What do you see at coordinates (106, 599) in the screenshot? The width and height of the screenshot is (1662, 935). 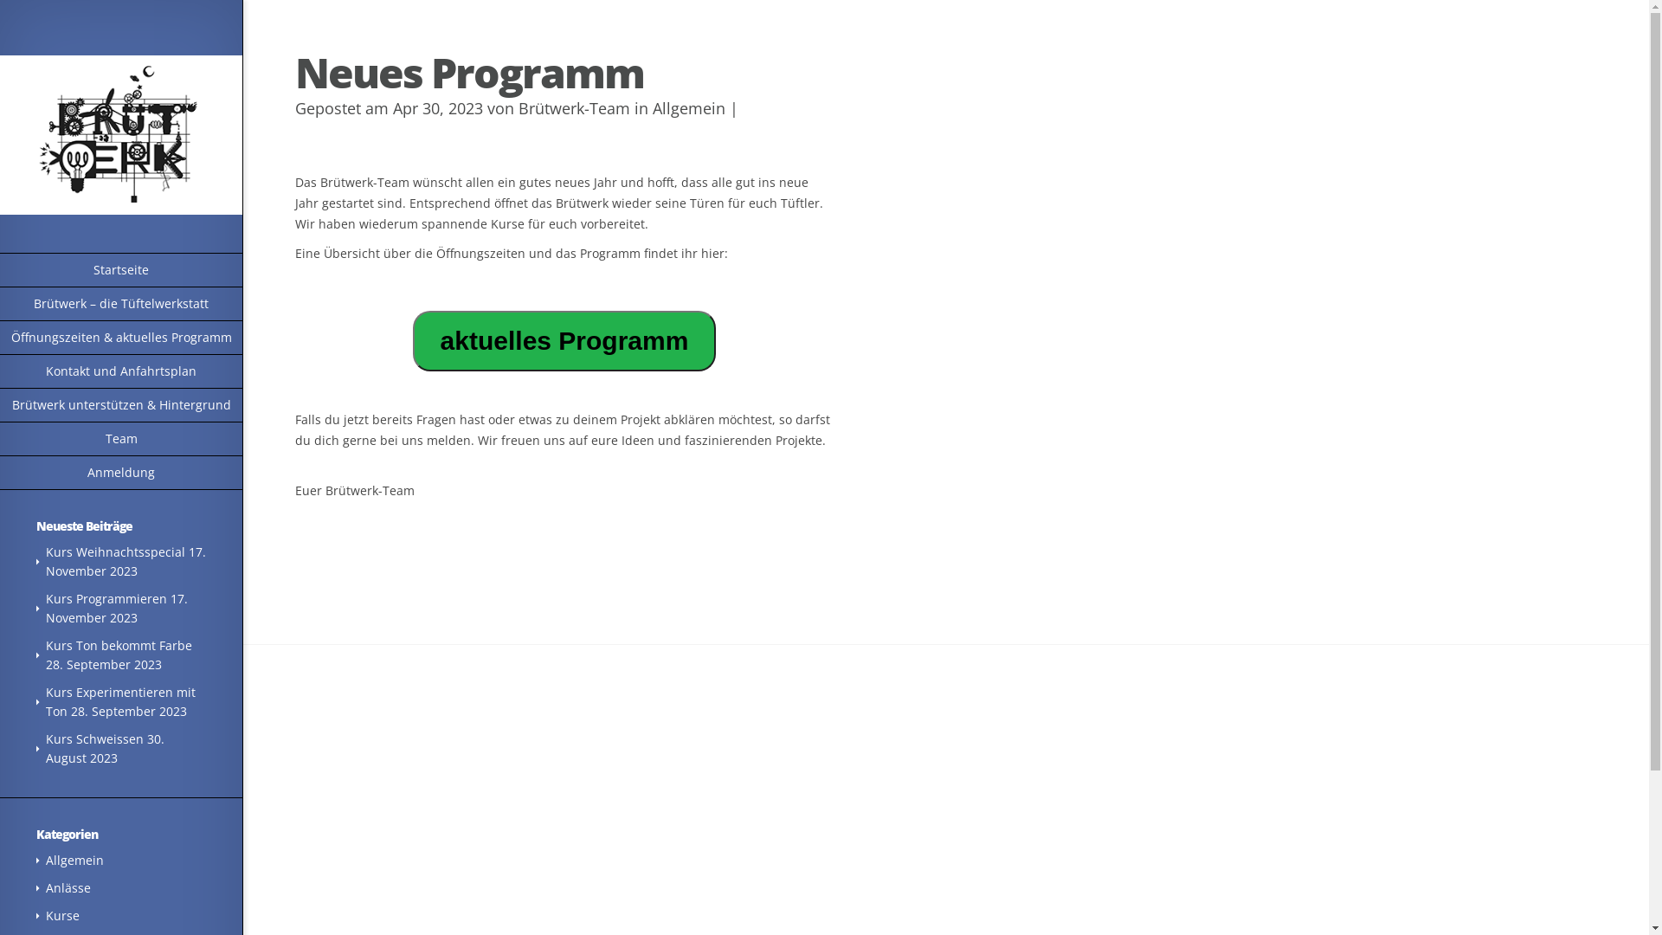 I see `Kurs Programmieren` at bounding box center [106, 599].